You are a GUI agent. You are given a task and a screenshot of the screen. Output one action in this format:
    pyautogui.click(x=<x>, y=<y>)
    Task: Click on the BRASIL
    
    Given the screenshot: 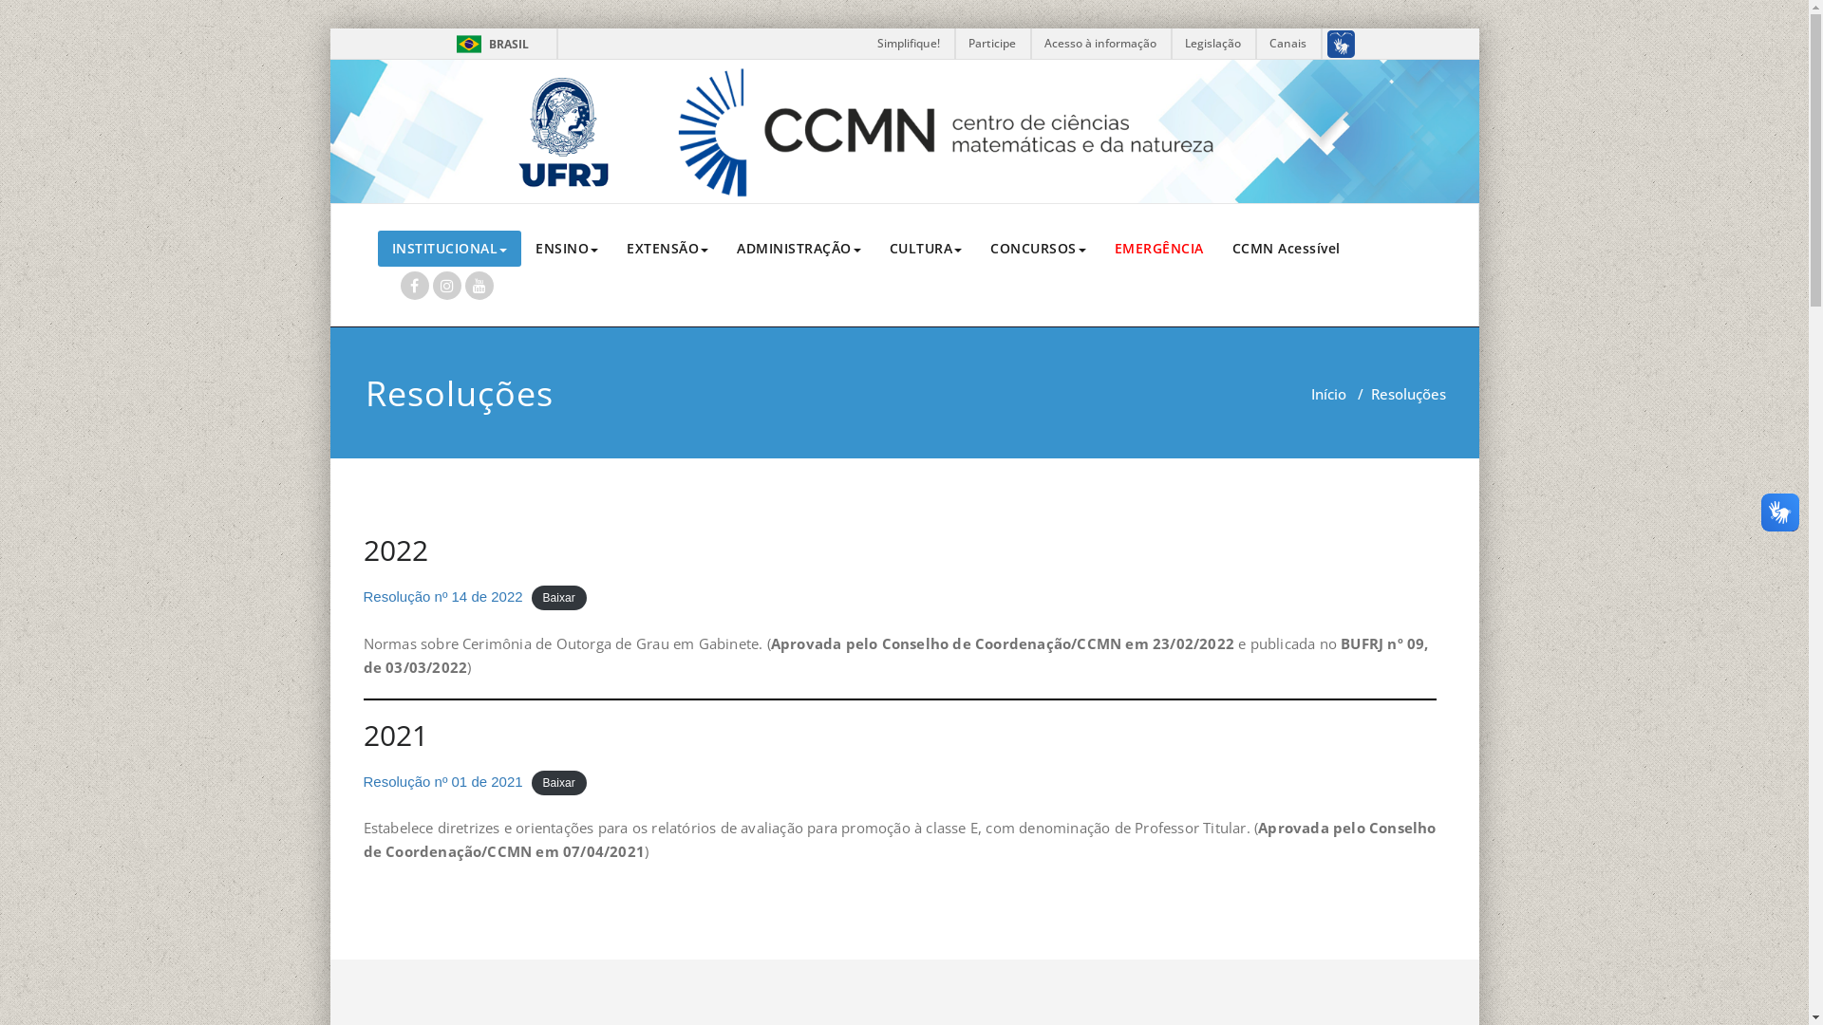 What is the action you would take?
    pyautogui.click(x=469, y=44)
    